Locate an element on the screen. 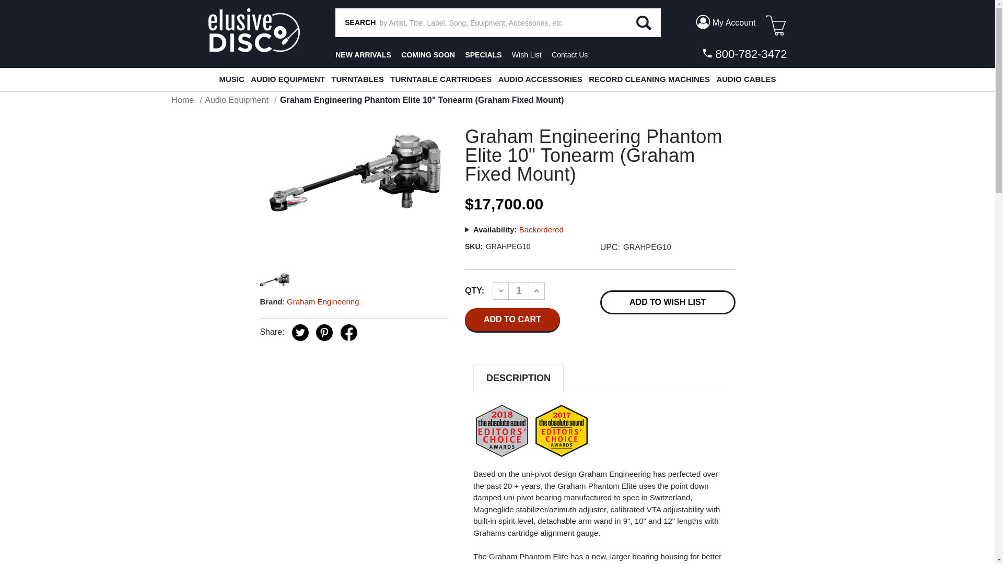 This screenshot has width=1003, height=564. Wish List is located at coordinates (527, 55).